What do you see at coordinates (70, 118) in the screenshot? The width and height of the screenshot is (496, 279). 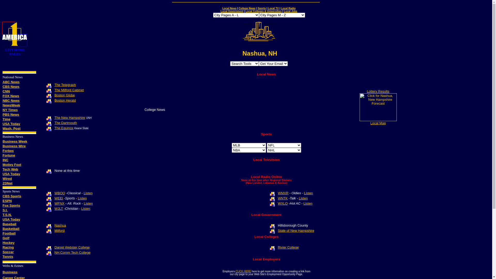 I see `The New Hampshire` at bounding box center [70, 118].